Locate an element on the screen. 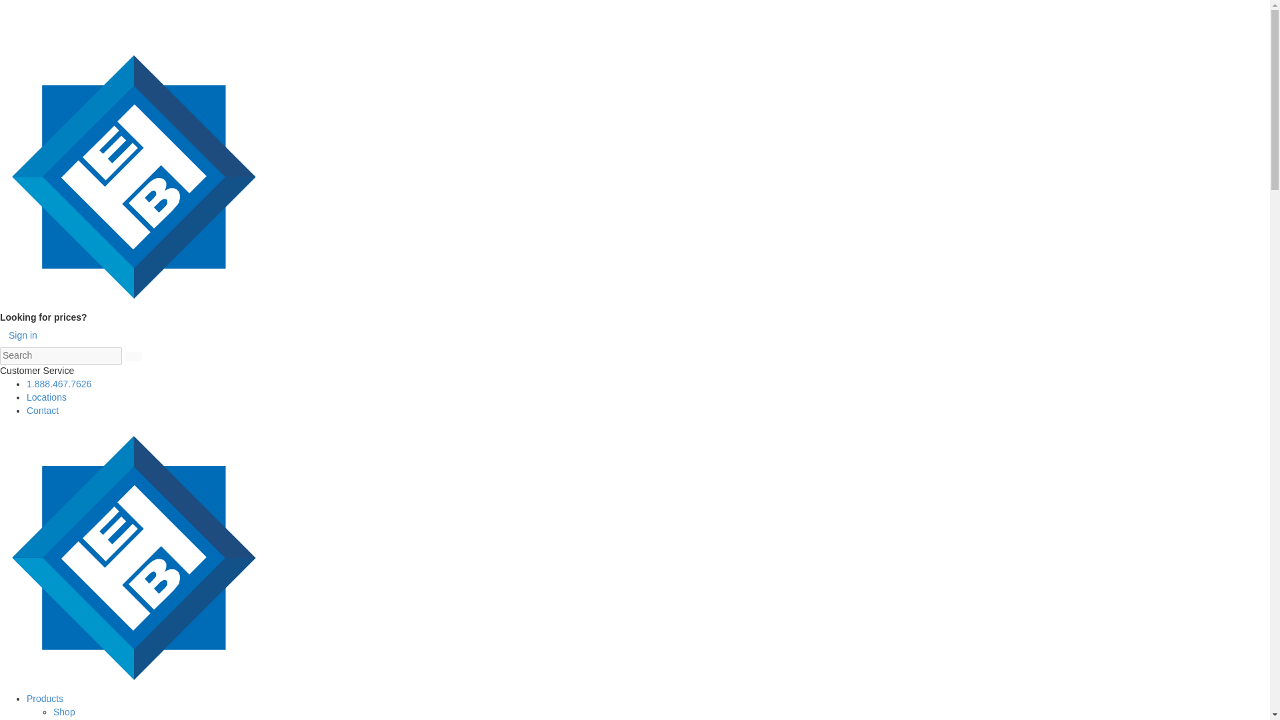 The width and height of the screenshot is (1280, 720). 1.888.467.7626 is located at coordinates (59, 384).